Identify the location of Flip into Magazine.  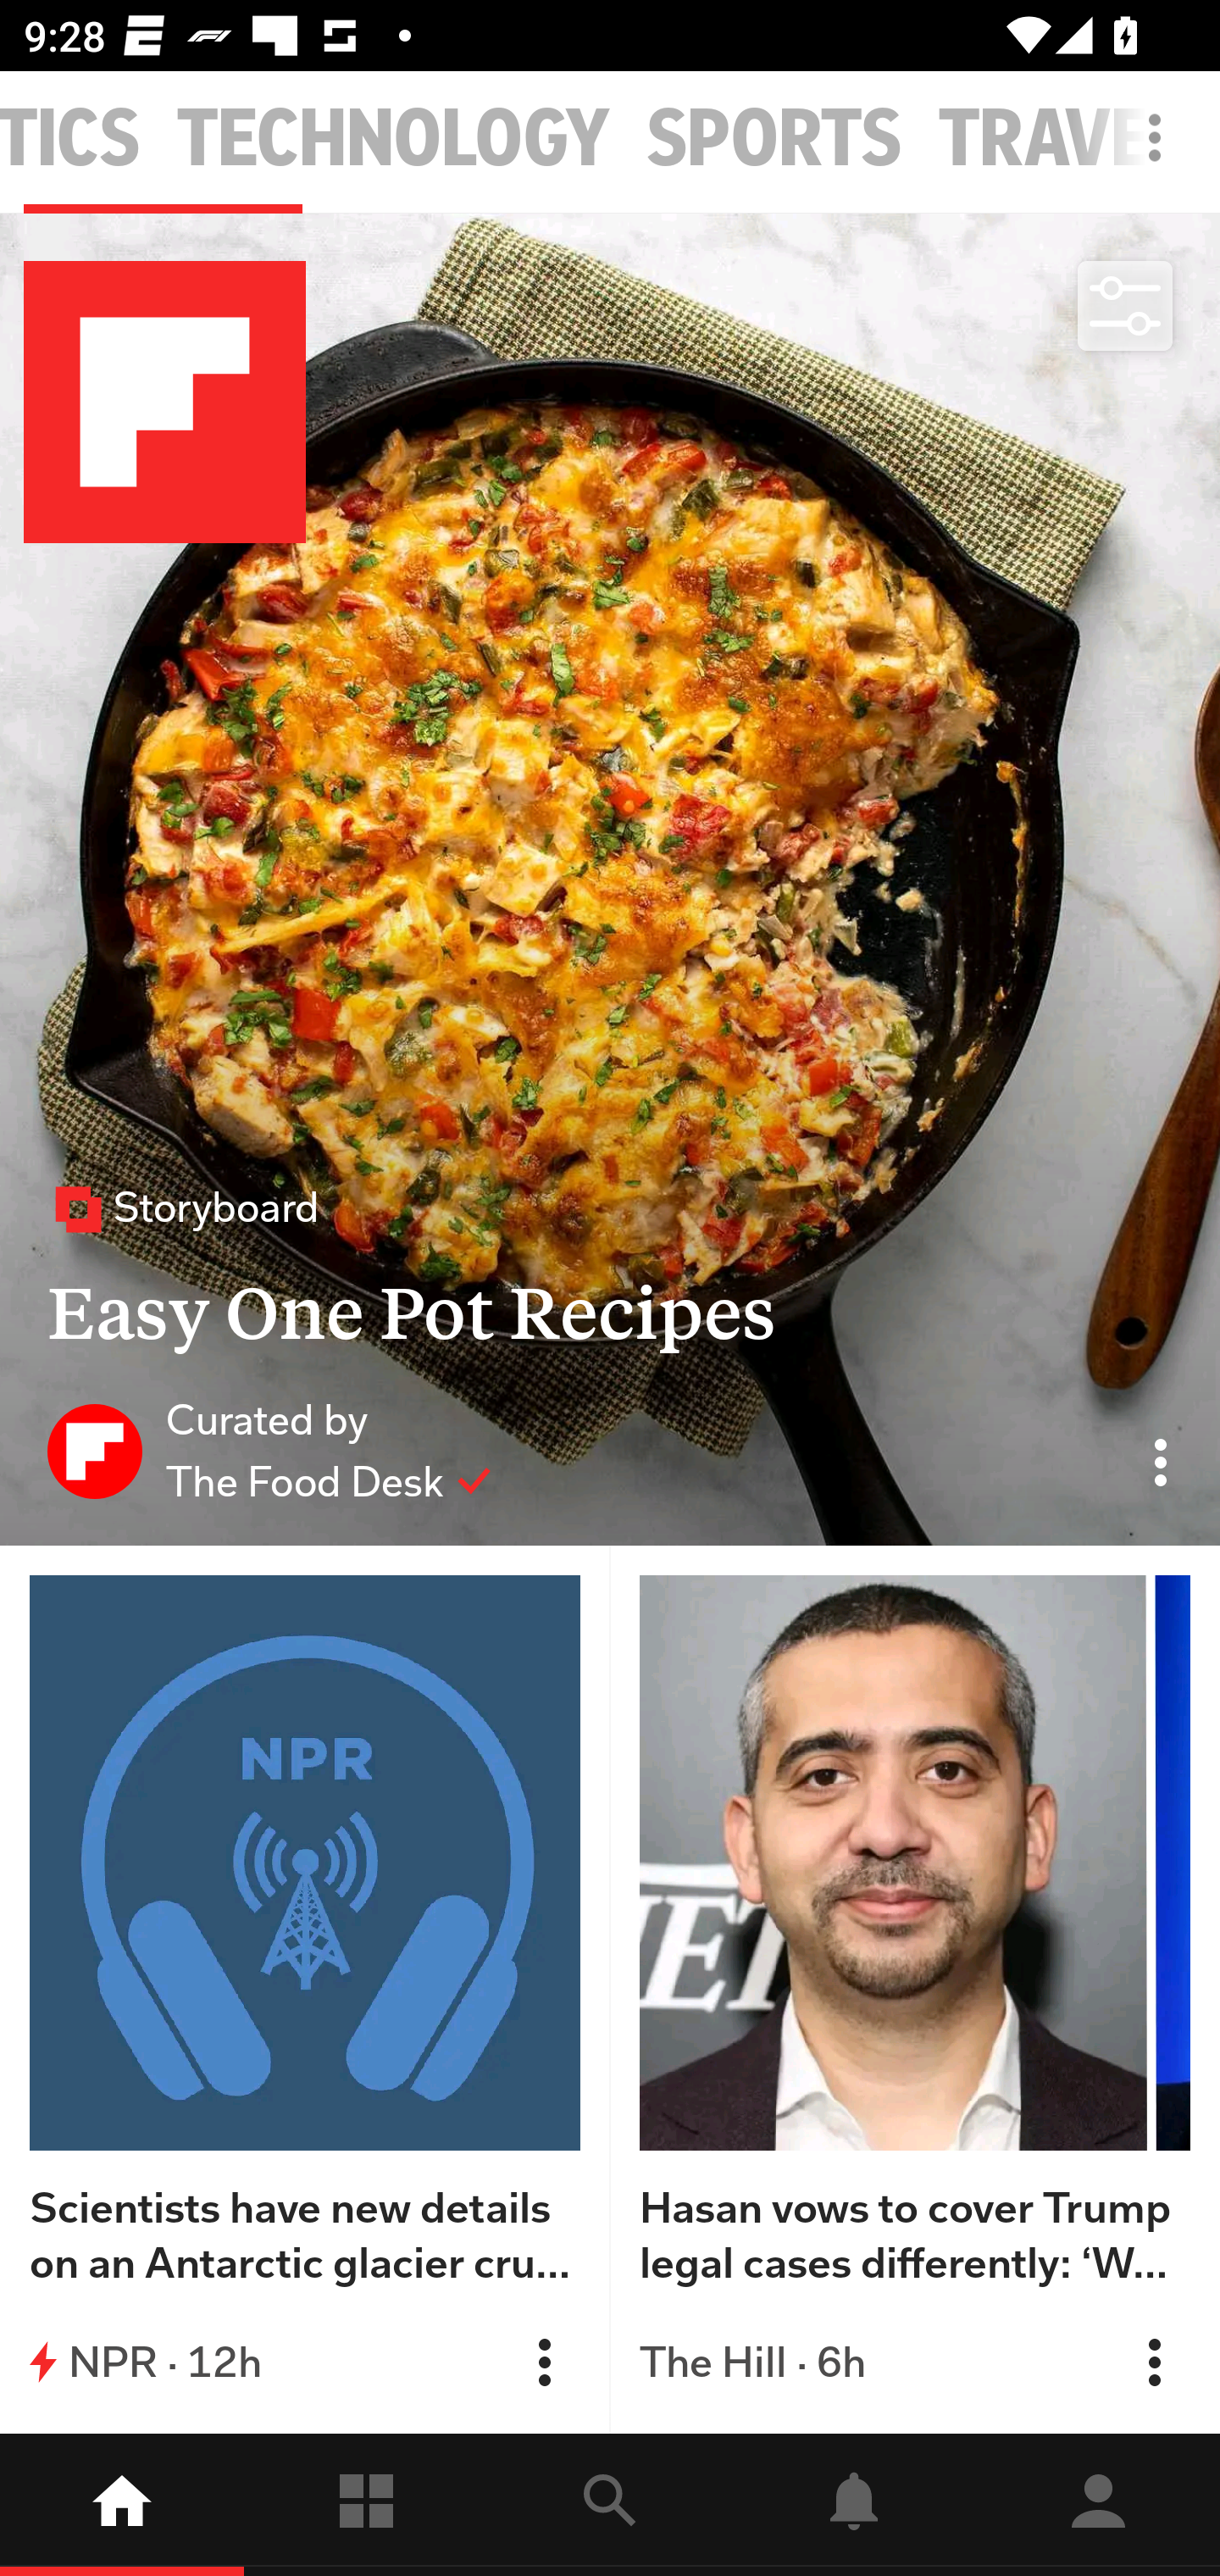
(544, 2362).